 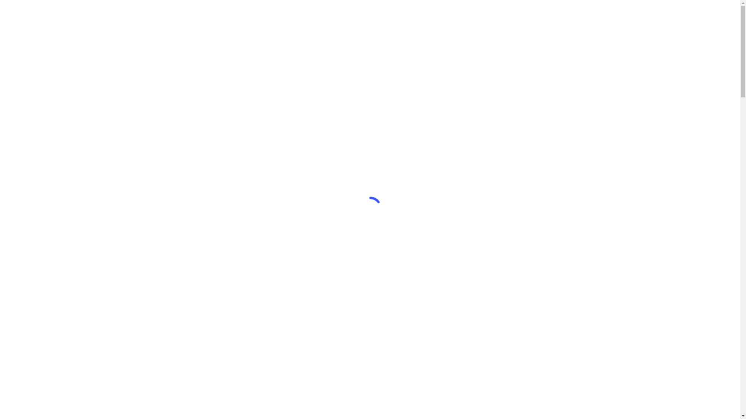 What do you see at coordinates (306, 15) in the screenshot?
I see `Digital Edition` at bounding box center [306, 15].